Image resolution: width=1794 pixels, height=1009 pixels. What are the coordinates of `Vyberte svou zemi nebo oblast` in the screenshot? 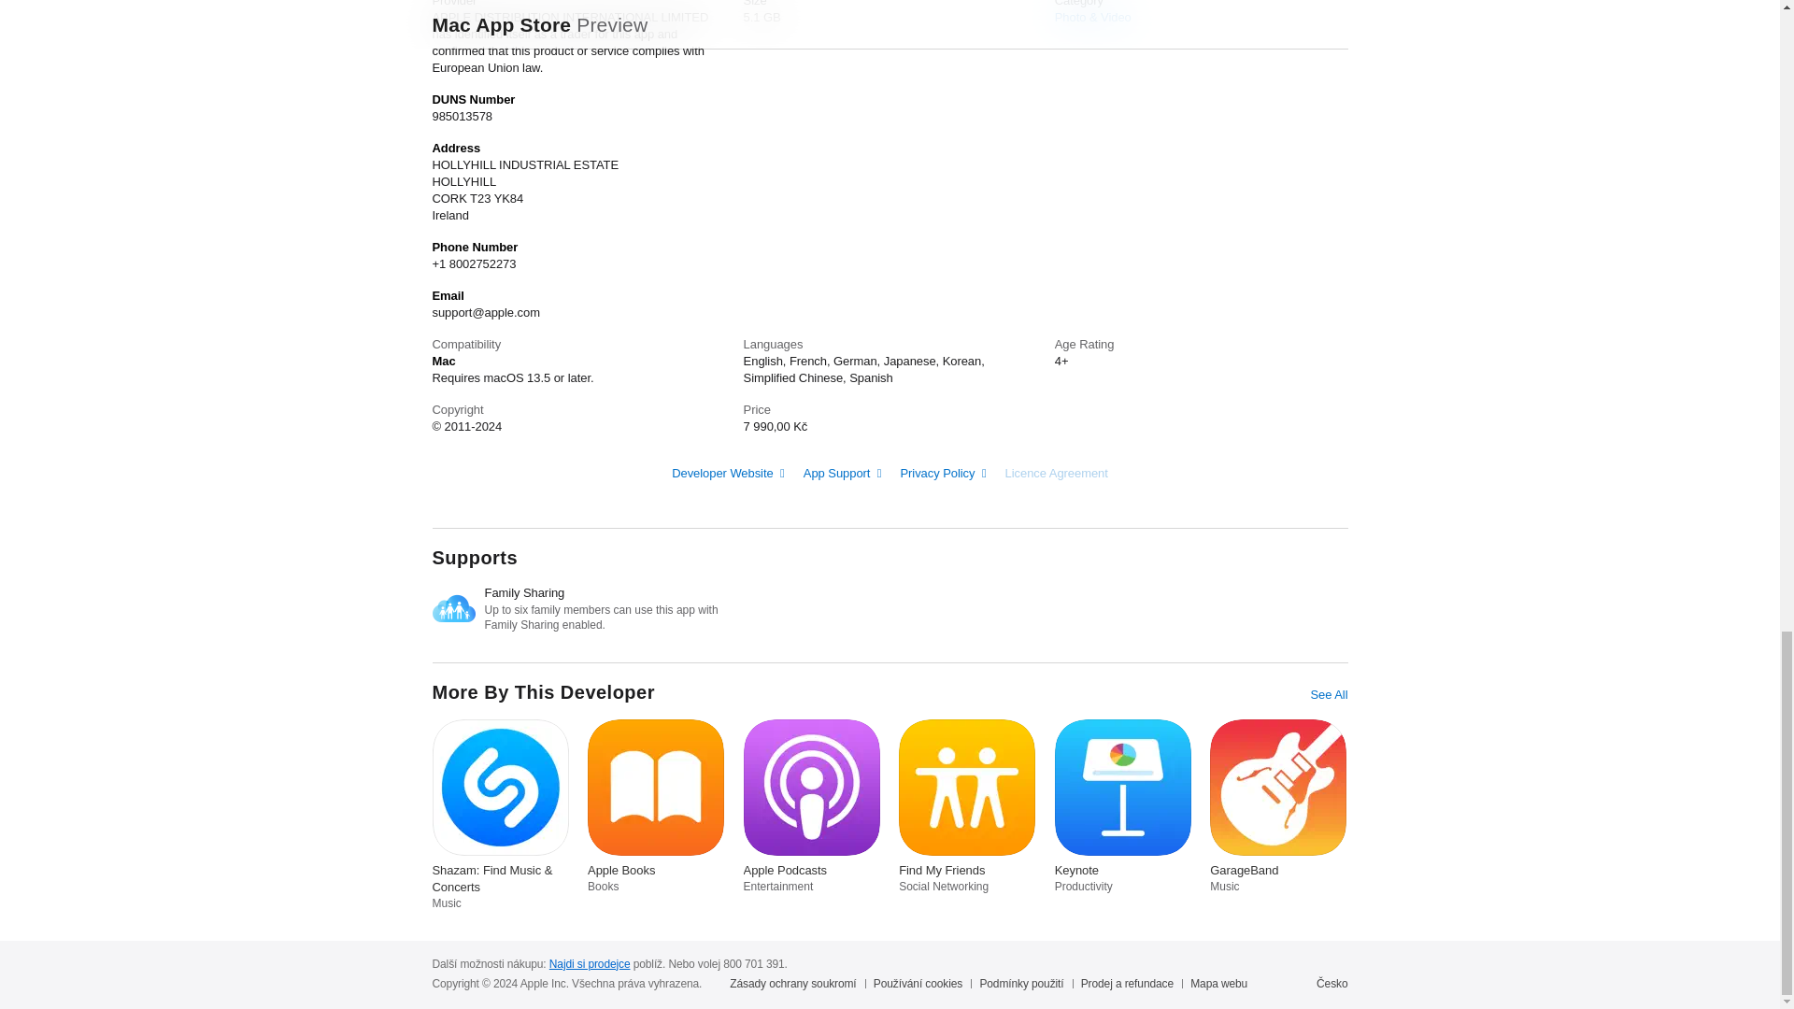 It's located at (1331, 983).